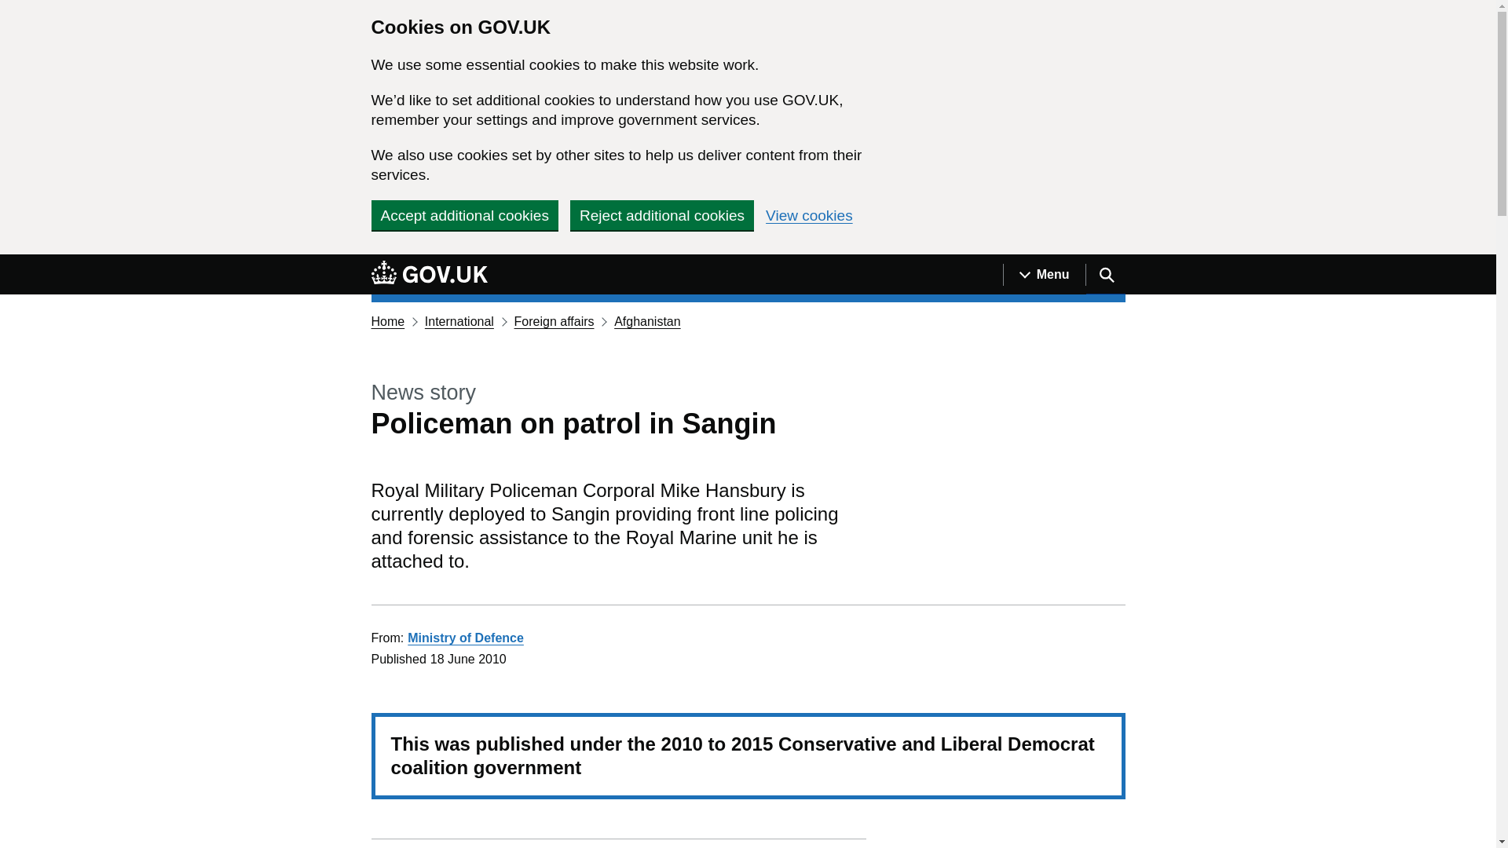 The width and height of the screenshot is (1508, 848). Describe the element at coordinates (464, 214) in the screenshot. I see `Accept additional cookies` at that location.